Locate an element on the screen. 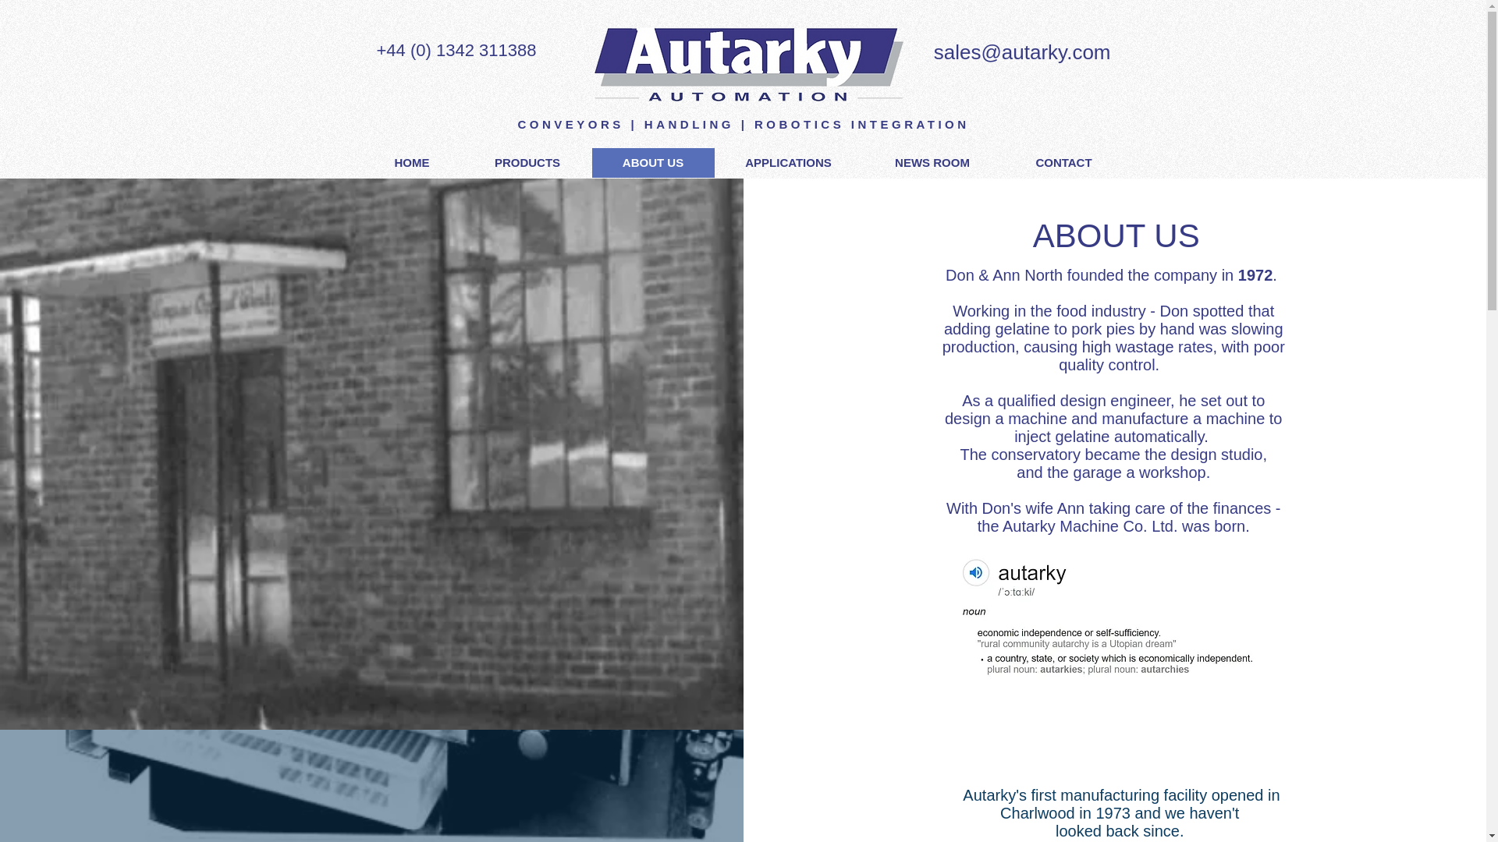 The image size is (1498, 842). NEWS ROOM is located at coordinates (932, 162).